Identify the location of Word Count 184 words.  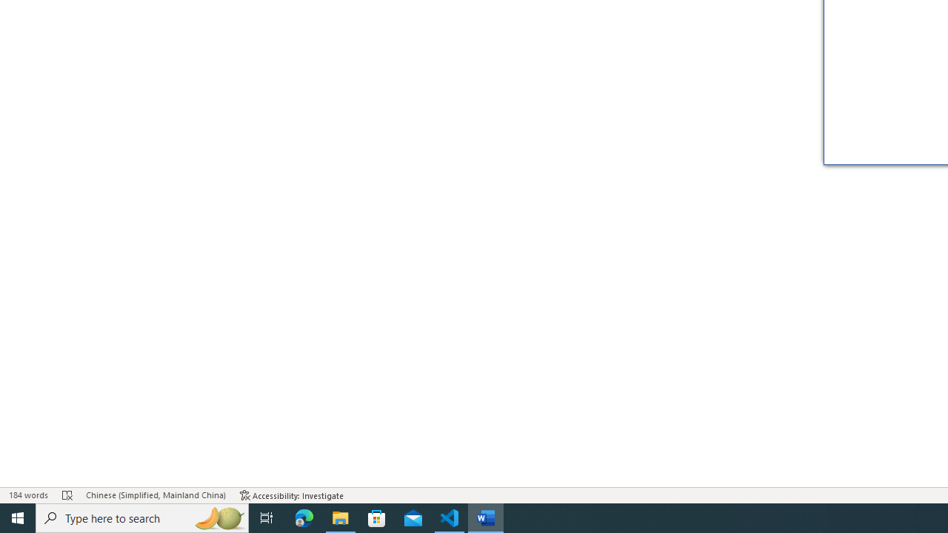
(28, 495).